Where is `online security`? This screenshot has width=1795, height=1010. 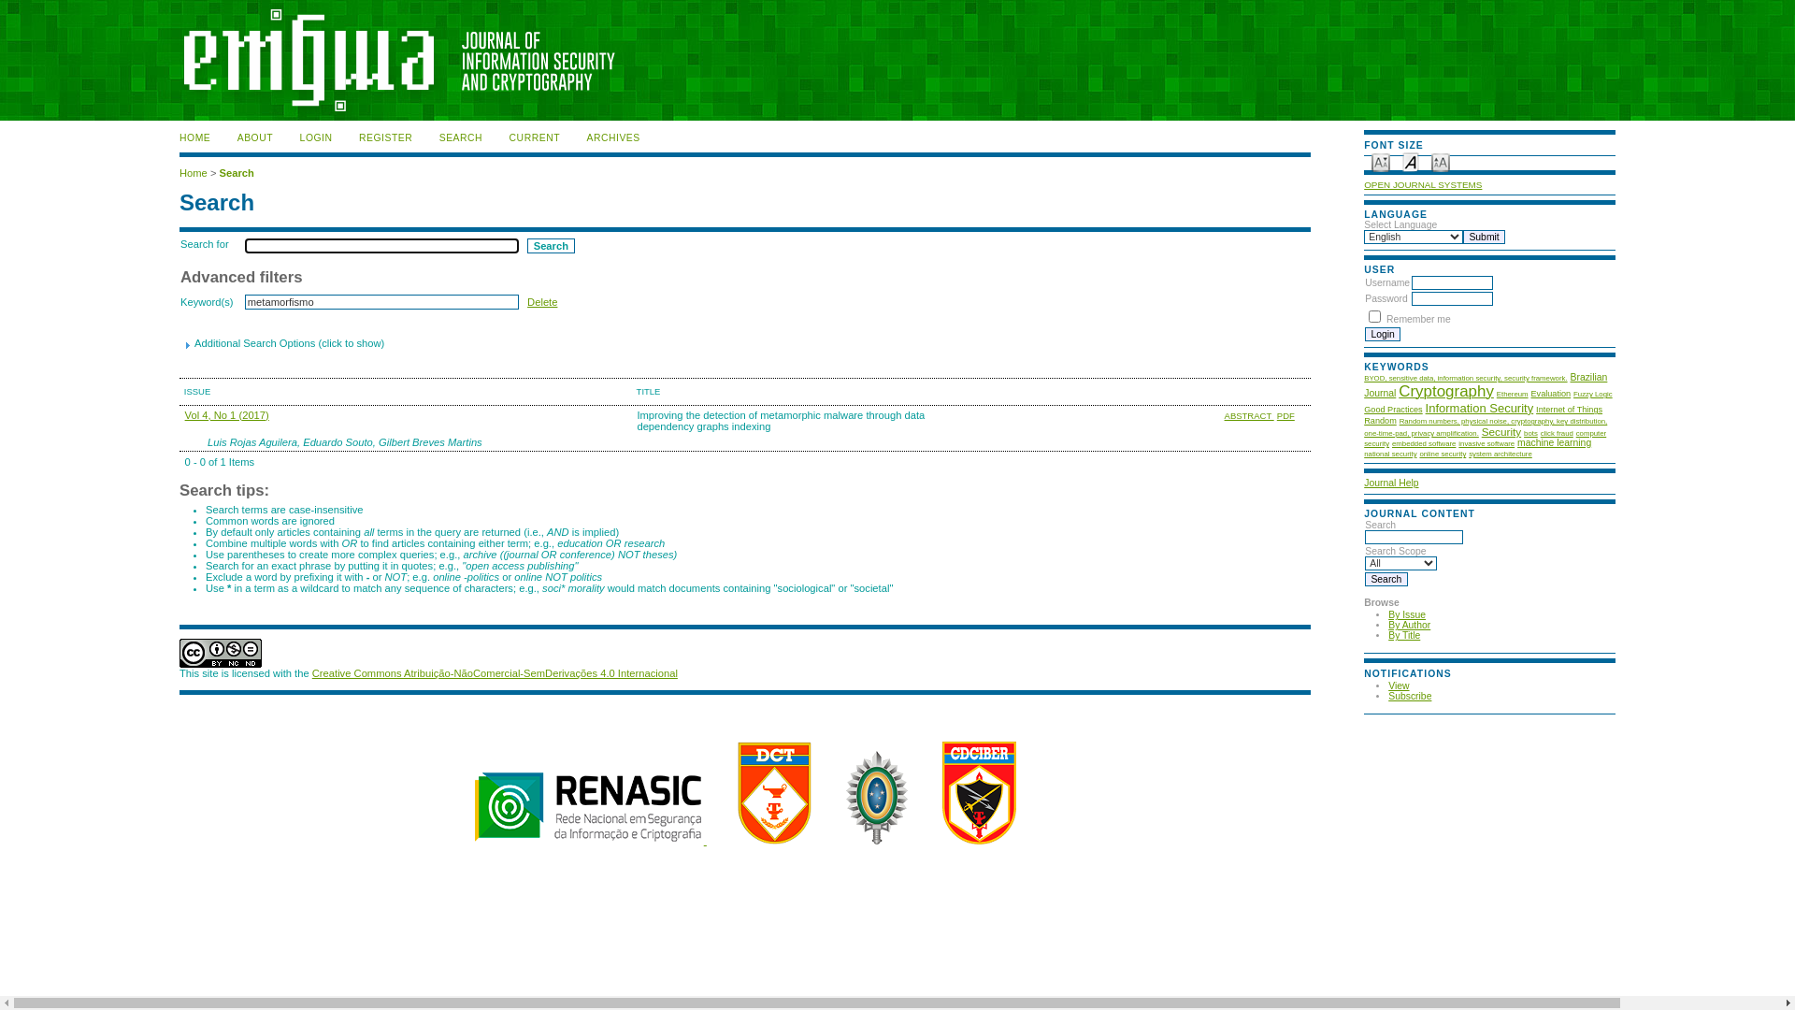 online security is located at coordinates (1443, 453).